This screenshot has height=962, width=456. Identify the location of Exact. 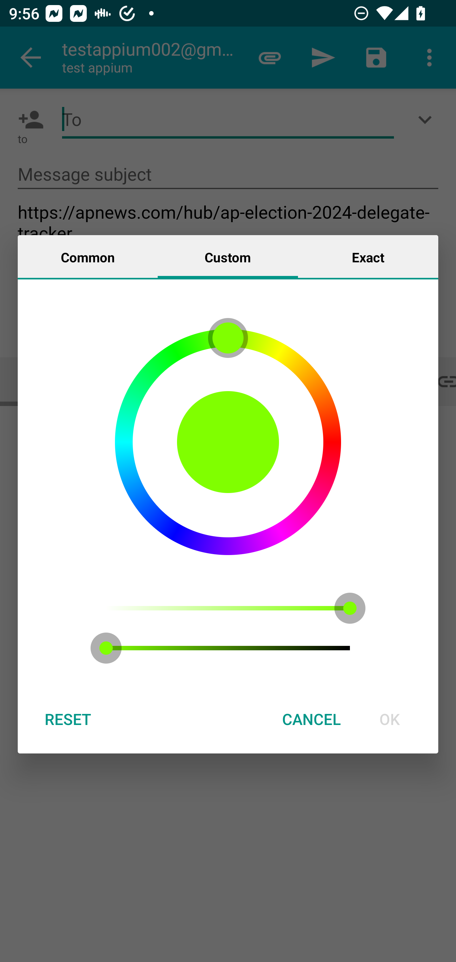
(368, 257).